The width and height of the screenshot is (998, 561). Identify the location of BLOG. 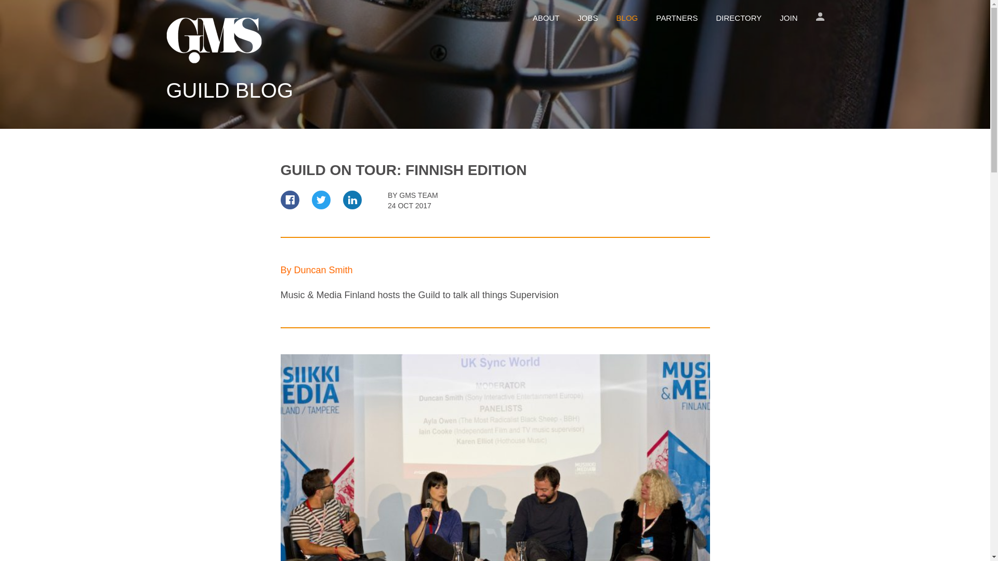
(627, 18).